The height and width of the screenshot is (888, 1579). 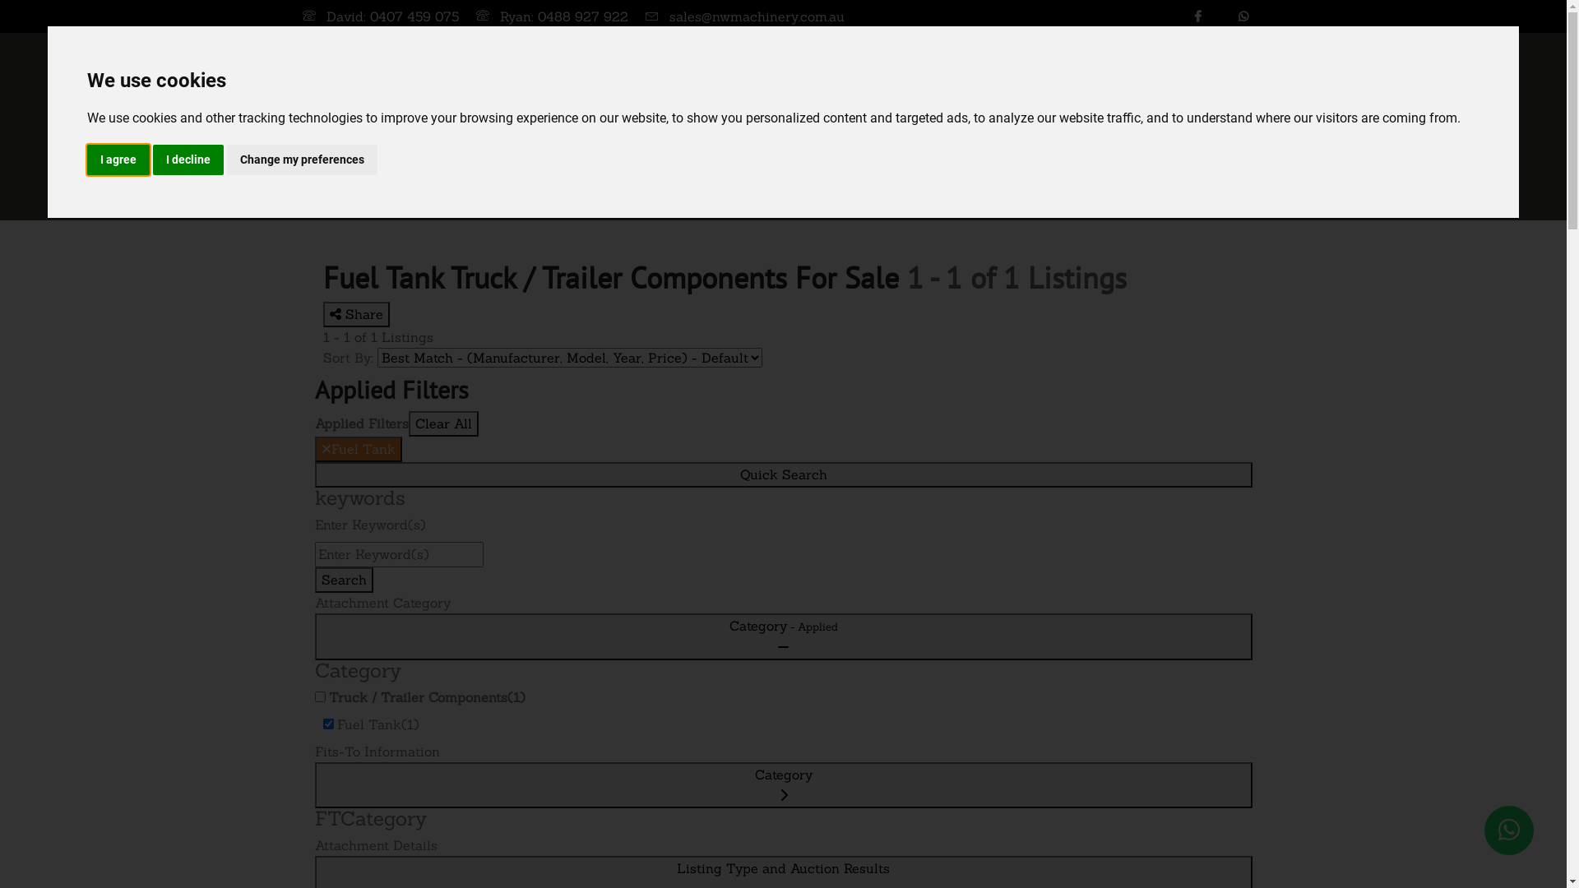 I want to click on ATTACHMENTS, so click(x=775, y=127).